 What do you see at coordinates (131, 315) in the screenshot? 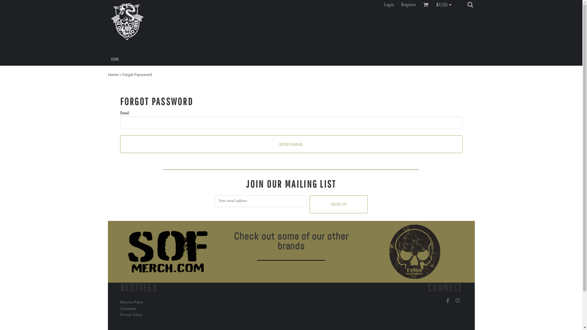
I see `Privacy Policy` at bounding box center [131, 315].